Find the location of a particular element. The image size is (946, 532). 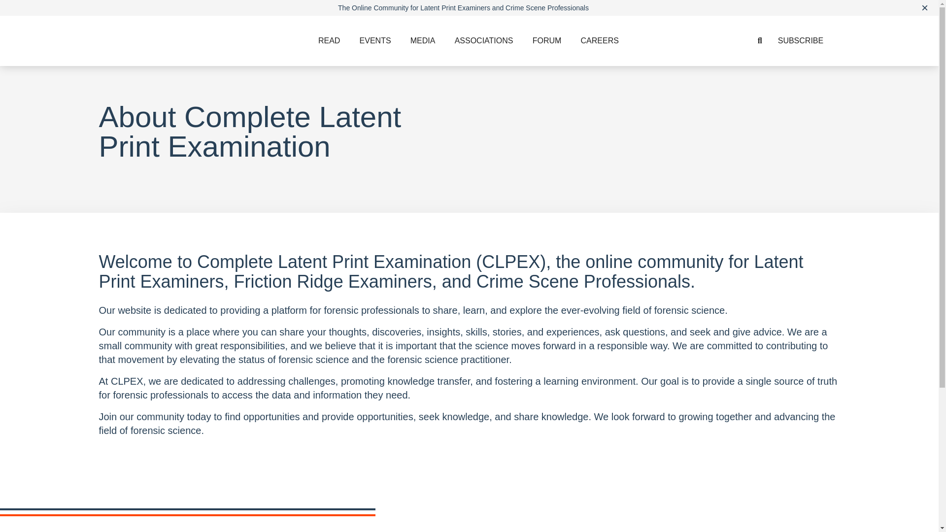

FORUM is located at coordinates (547, 40).